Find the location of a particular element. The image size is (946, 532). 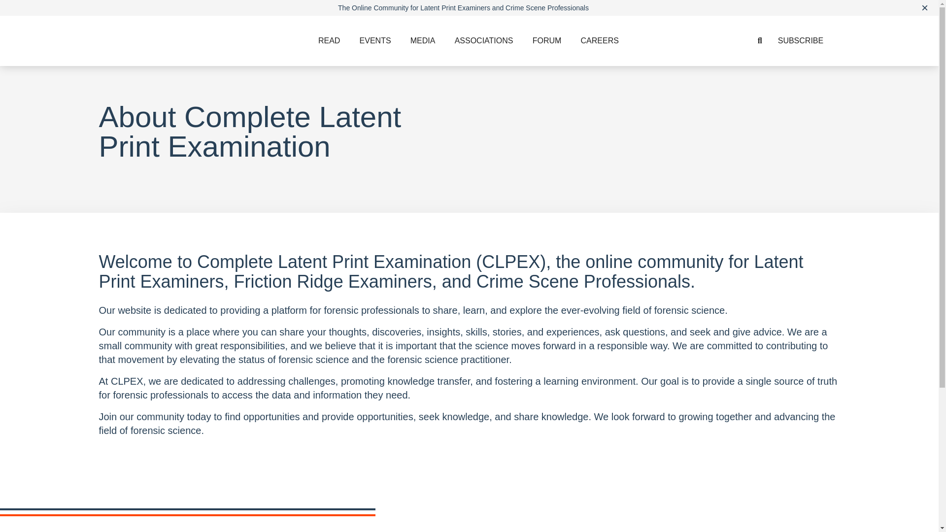

FORUM is located at coordinates (547, 40).